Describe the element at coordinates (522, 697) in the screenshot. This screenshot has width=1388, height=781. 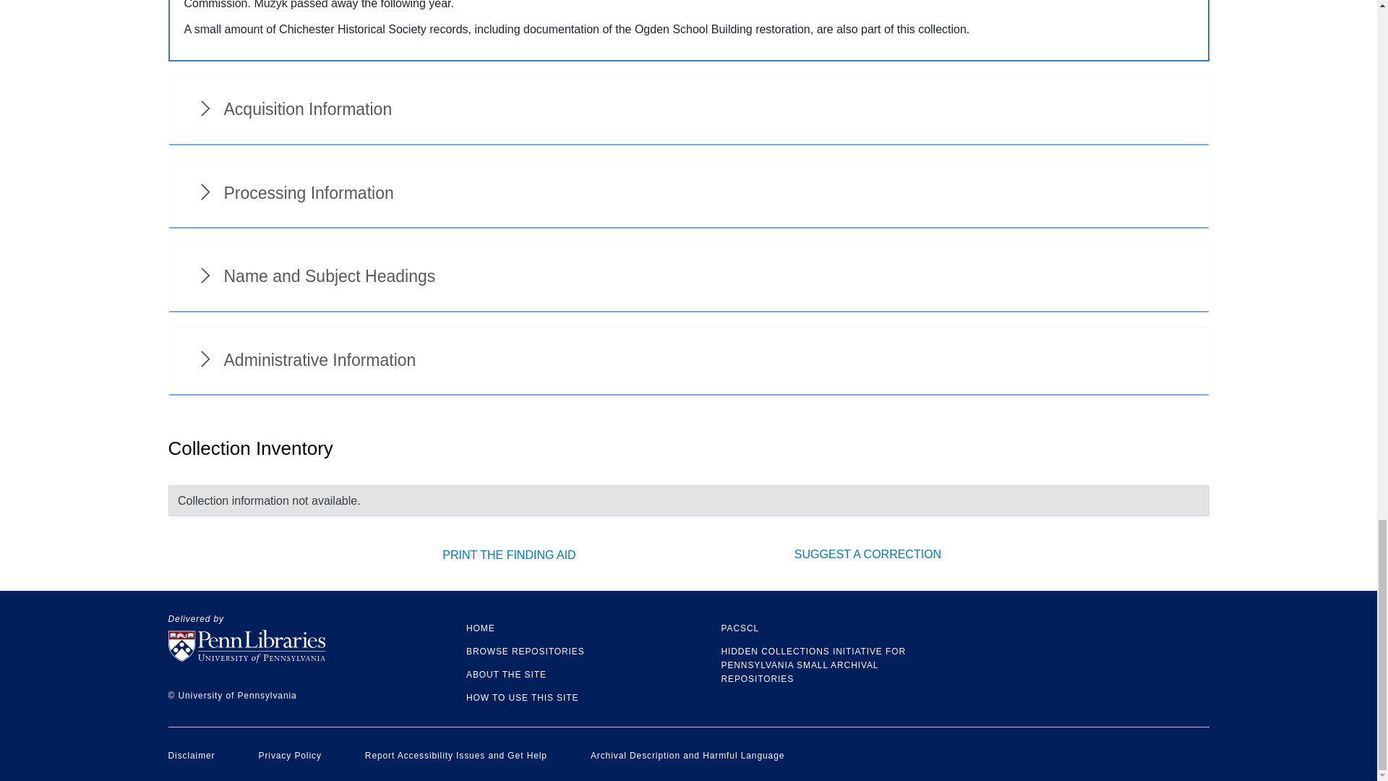
I see `HOW TO USE THIS SITE` at that location.